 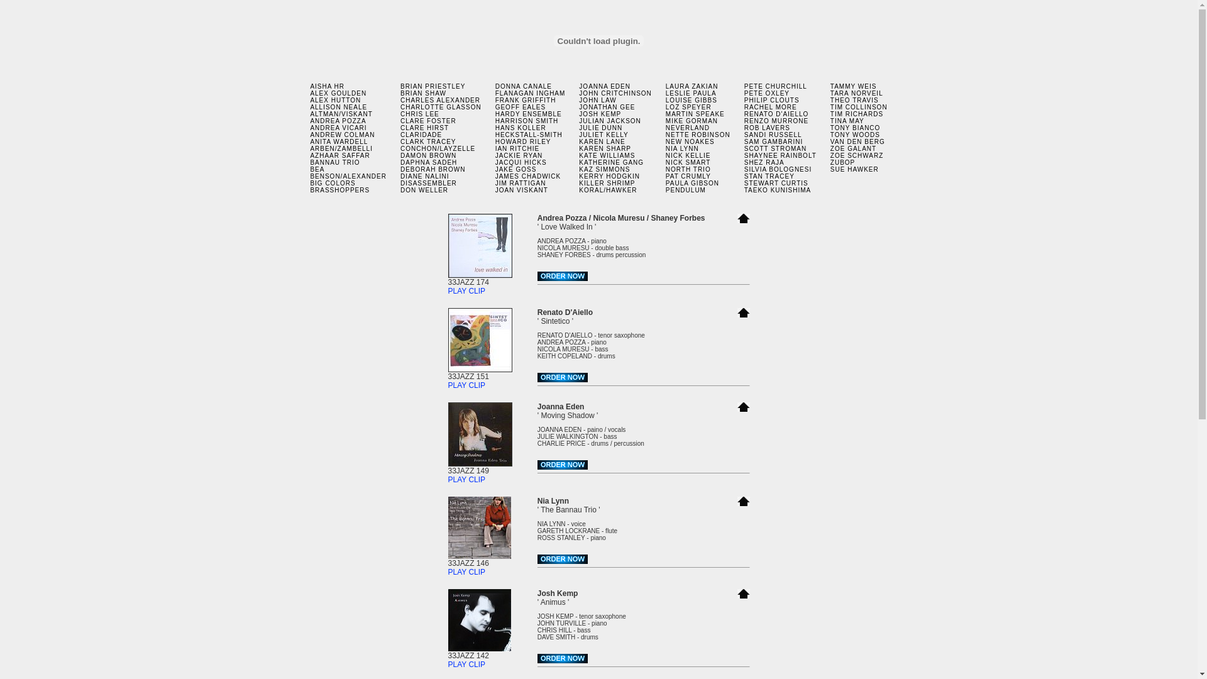 What do you see at coordinates (522, 190) in the screenshot?
I see `JOAN VISKANT` at bounding box center [522, 190].